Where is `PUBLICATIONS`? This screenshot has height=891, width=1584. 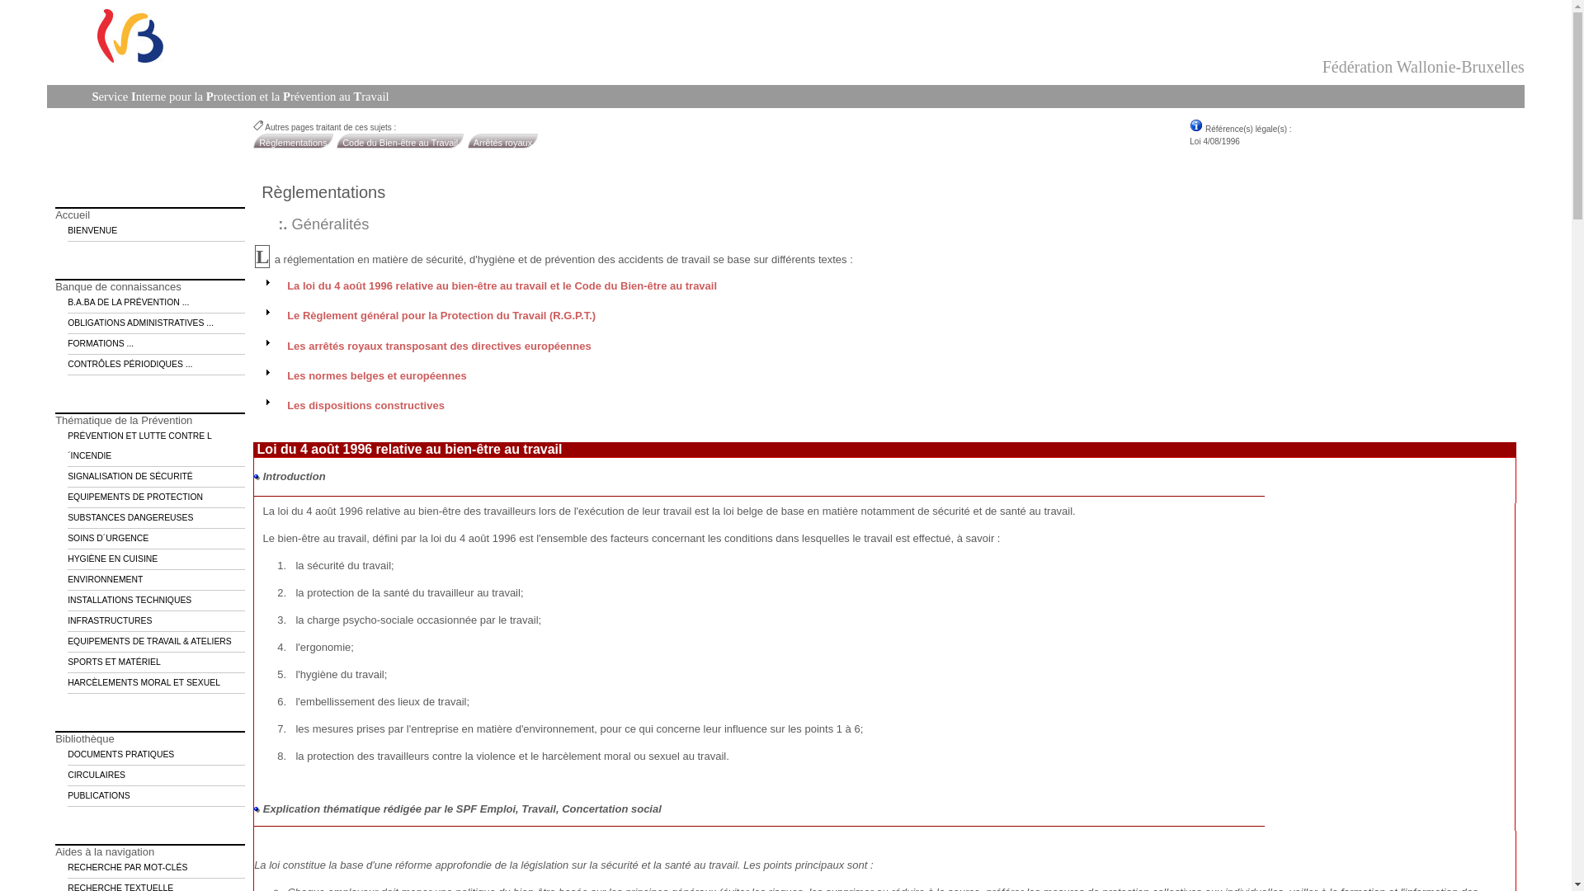
PUBLICATIONS is located at coordinates (150, 797).